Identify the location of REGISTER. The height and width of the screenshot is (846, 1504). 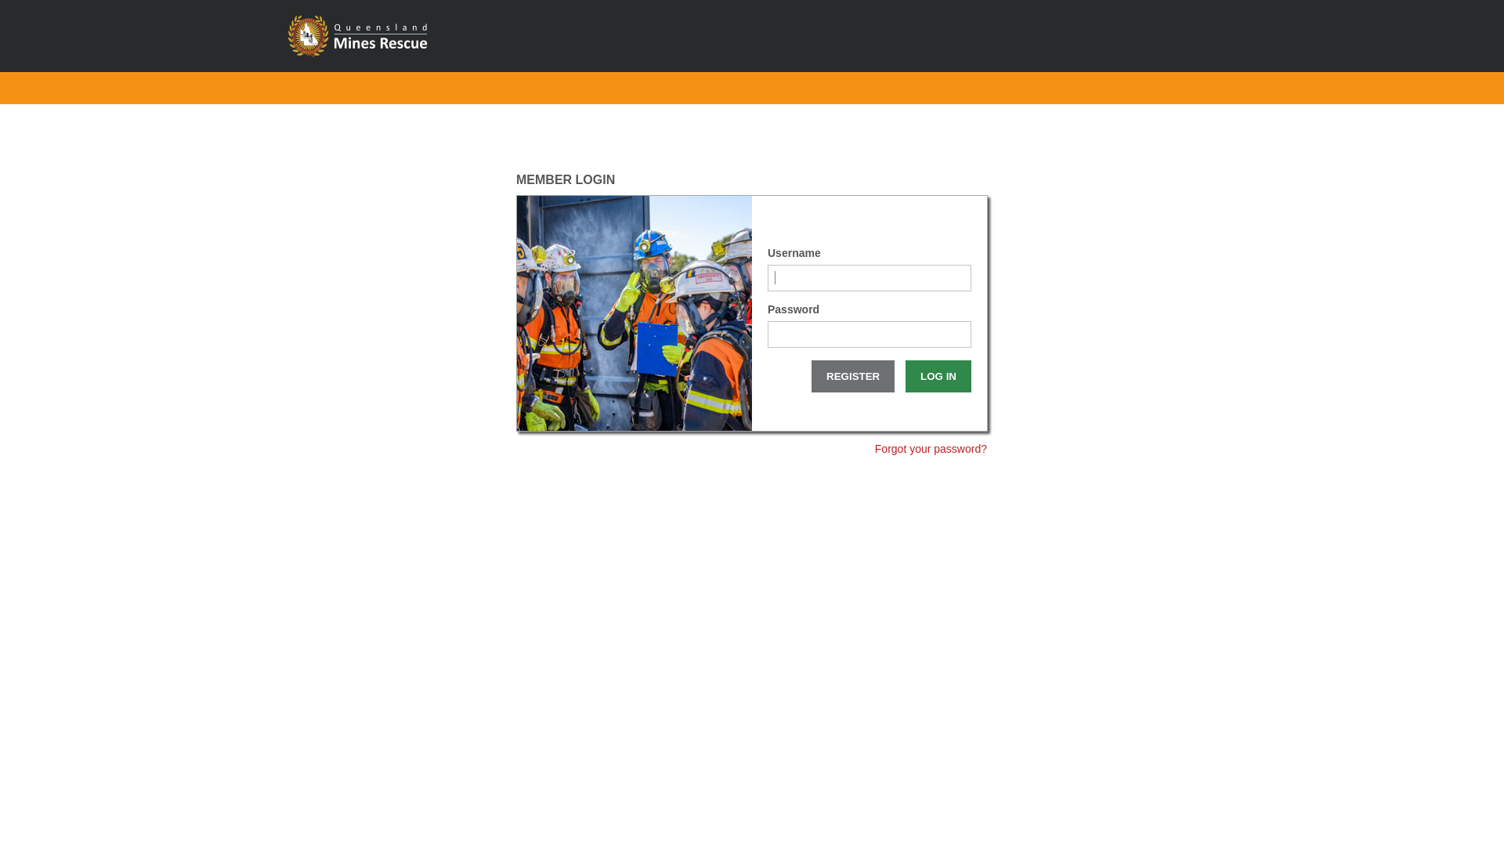
(853, 376).